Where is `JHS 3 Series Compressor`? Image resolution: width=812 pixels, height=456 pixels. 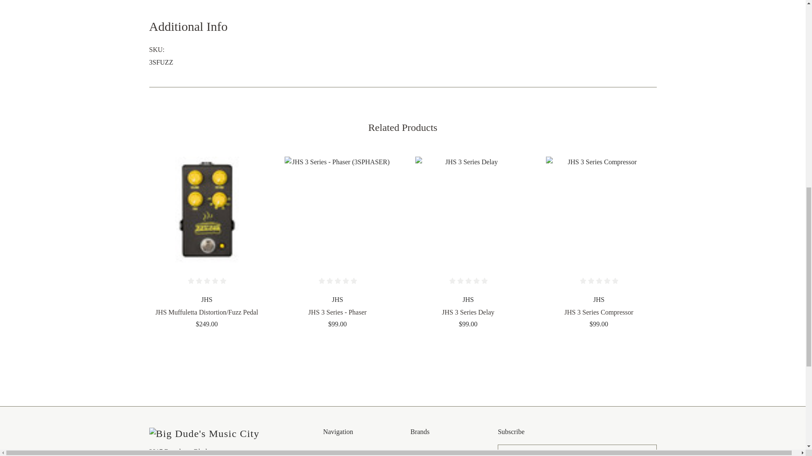 JHS 3 Series Compressor is located at coordinates (599, 209).